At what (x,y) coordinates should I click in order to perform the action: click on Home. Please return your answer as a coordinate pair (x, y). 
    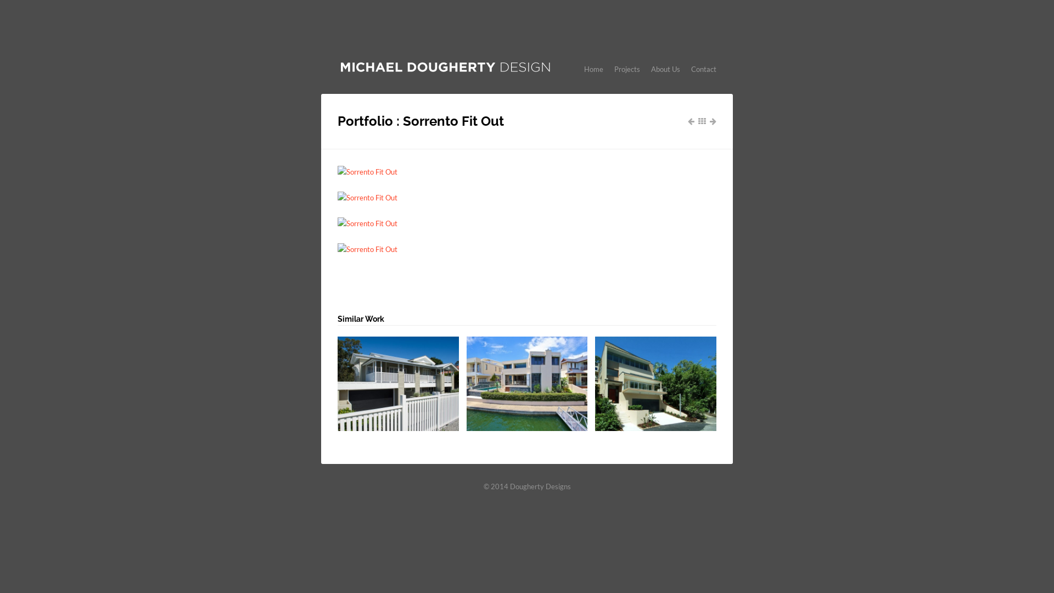
    Looking at the image, I should click on (594, 69).